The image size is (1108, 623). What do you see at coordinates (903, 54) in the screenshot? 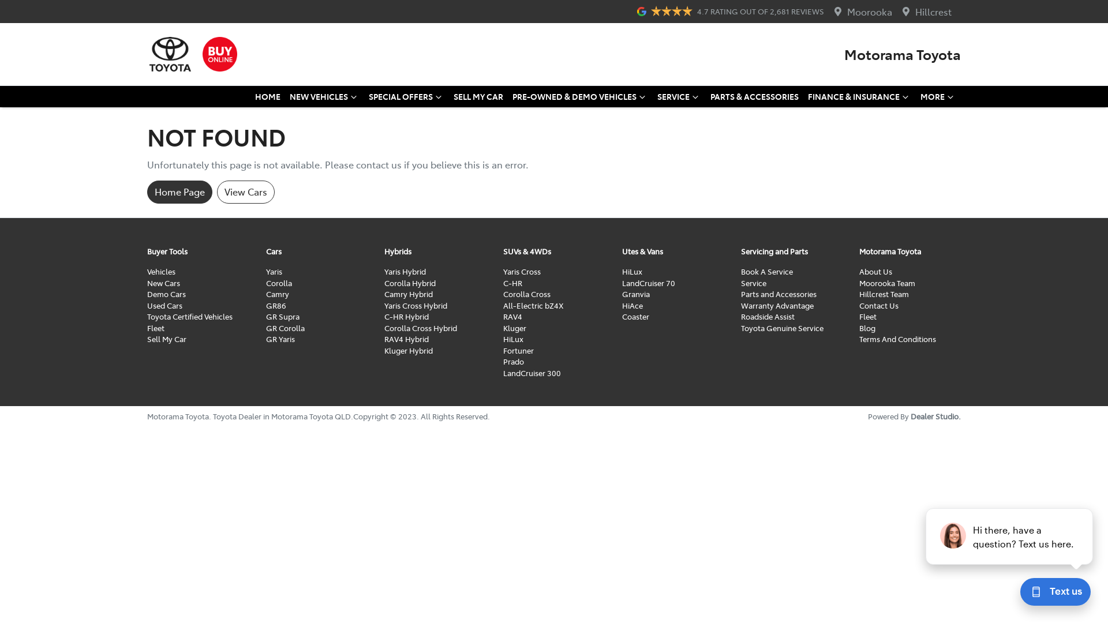
I see `Motorama Toyota` at bounding box center [903, 54].